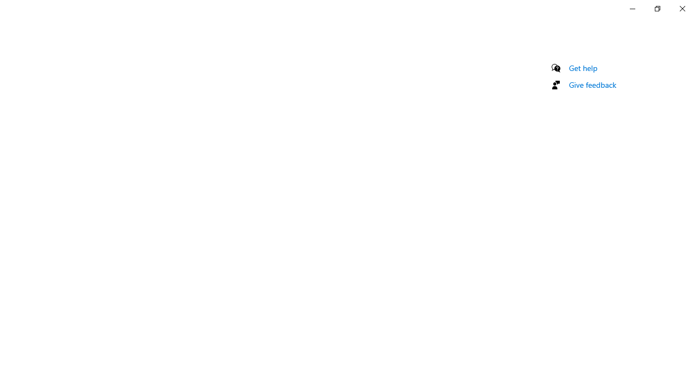 The image size is (695, 390). I want to click on Minimize Settings, so click(632, 9).